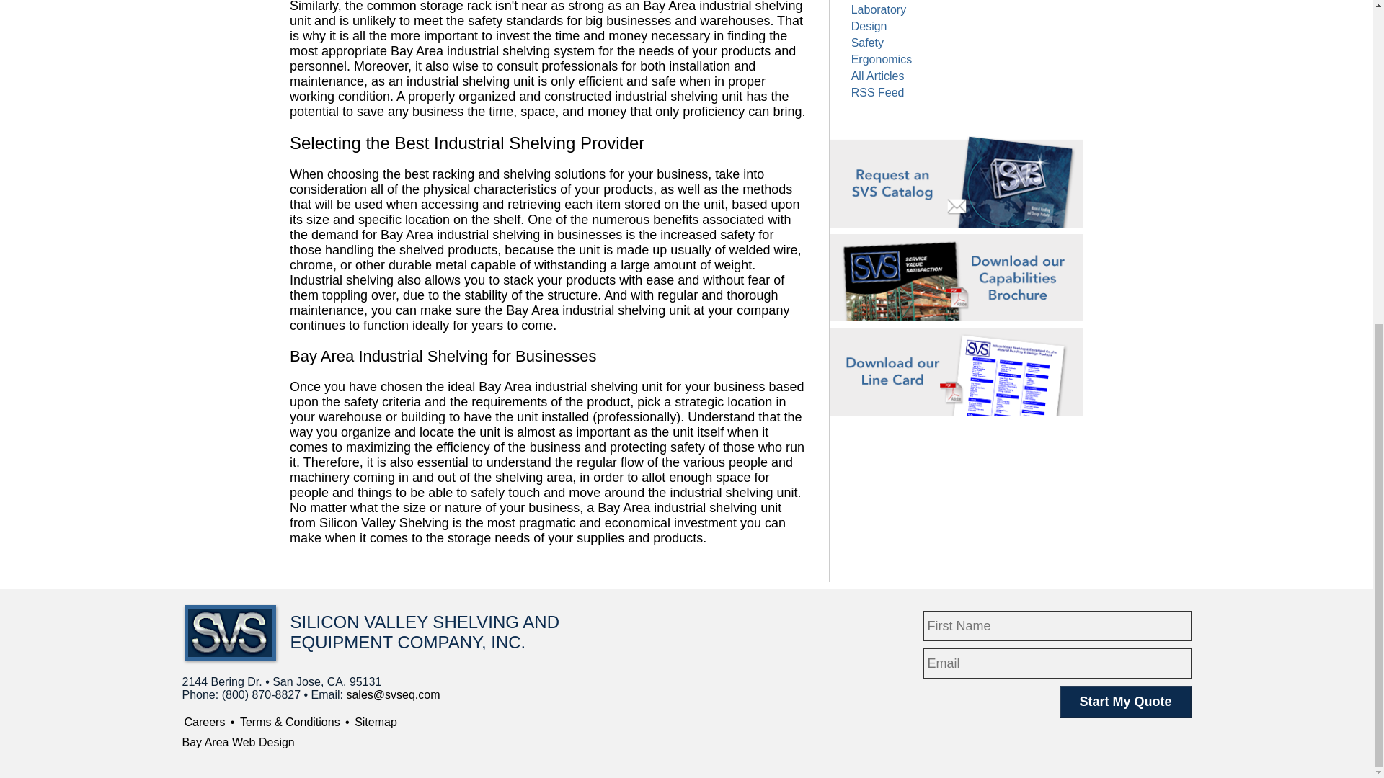  I want to click on Ergonomics, so click(881, 59).